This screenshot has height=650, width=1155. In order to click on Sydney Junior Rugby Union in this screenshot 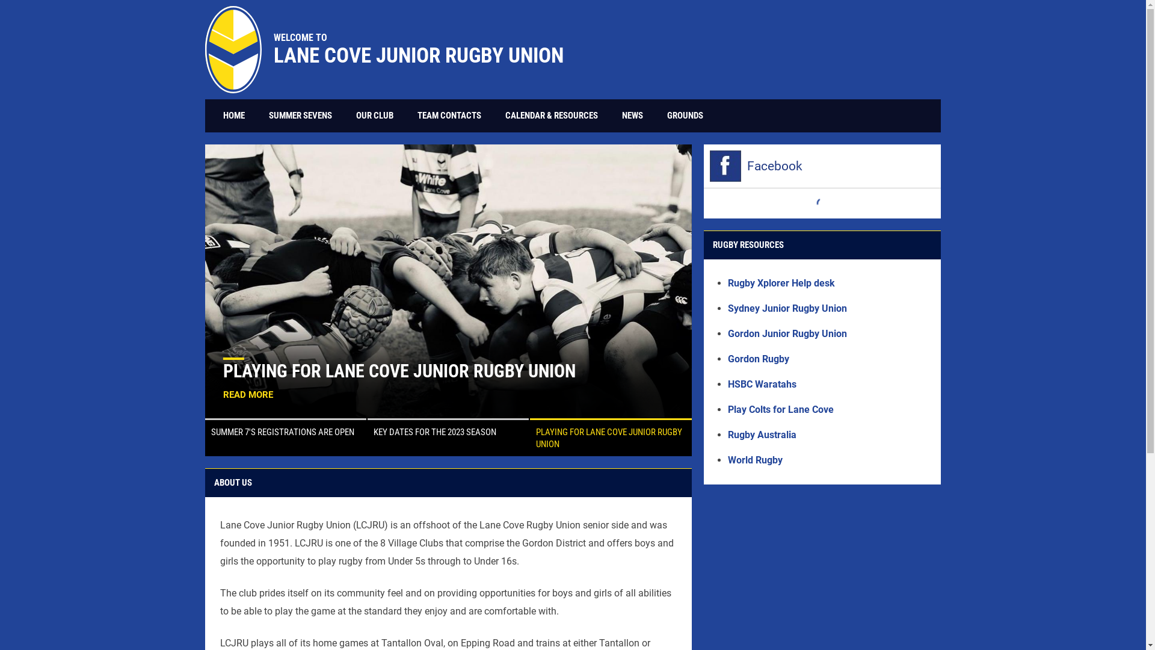, I will do `click(787, 308)`.